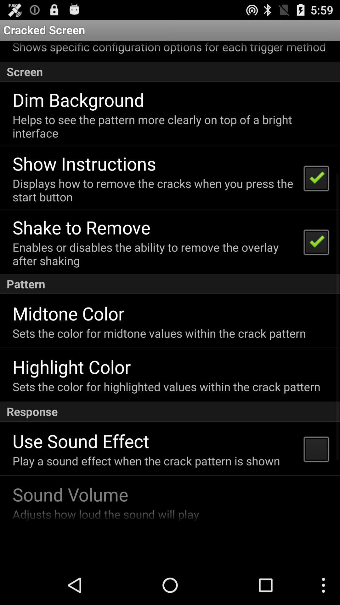  What do you see at coordinates (84, 163) in the screenshot?
I see `swipe until show instructions icon` at bounding box center [84, 163].